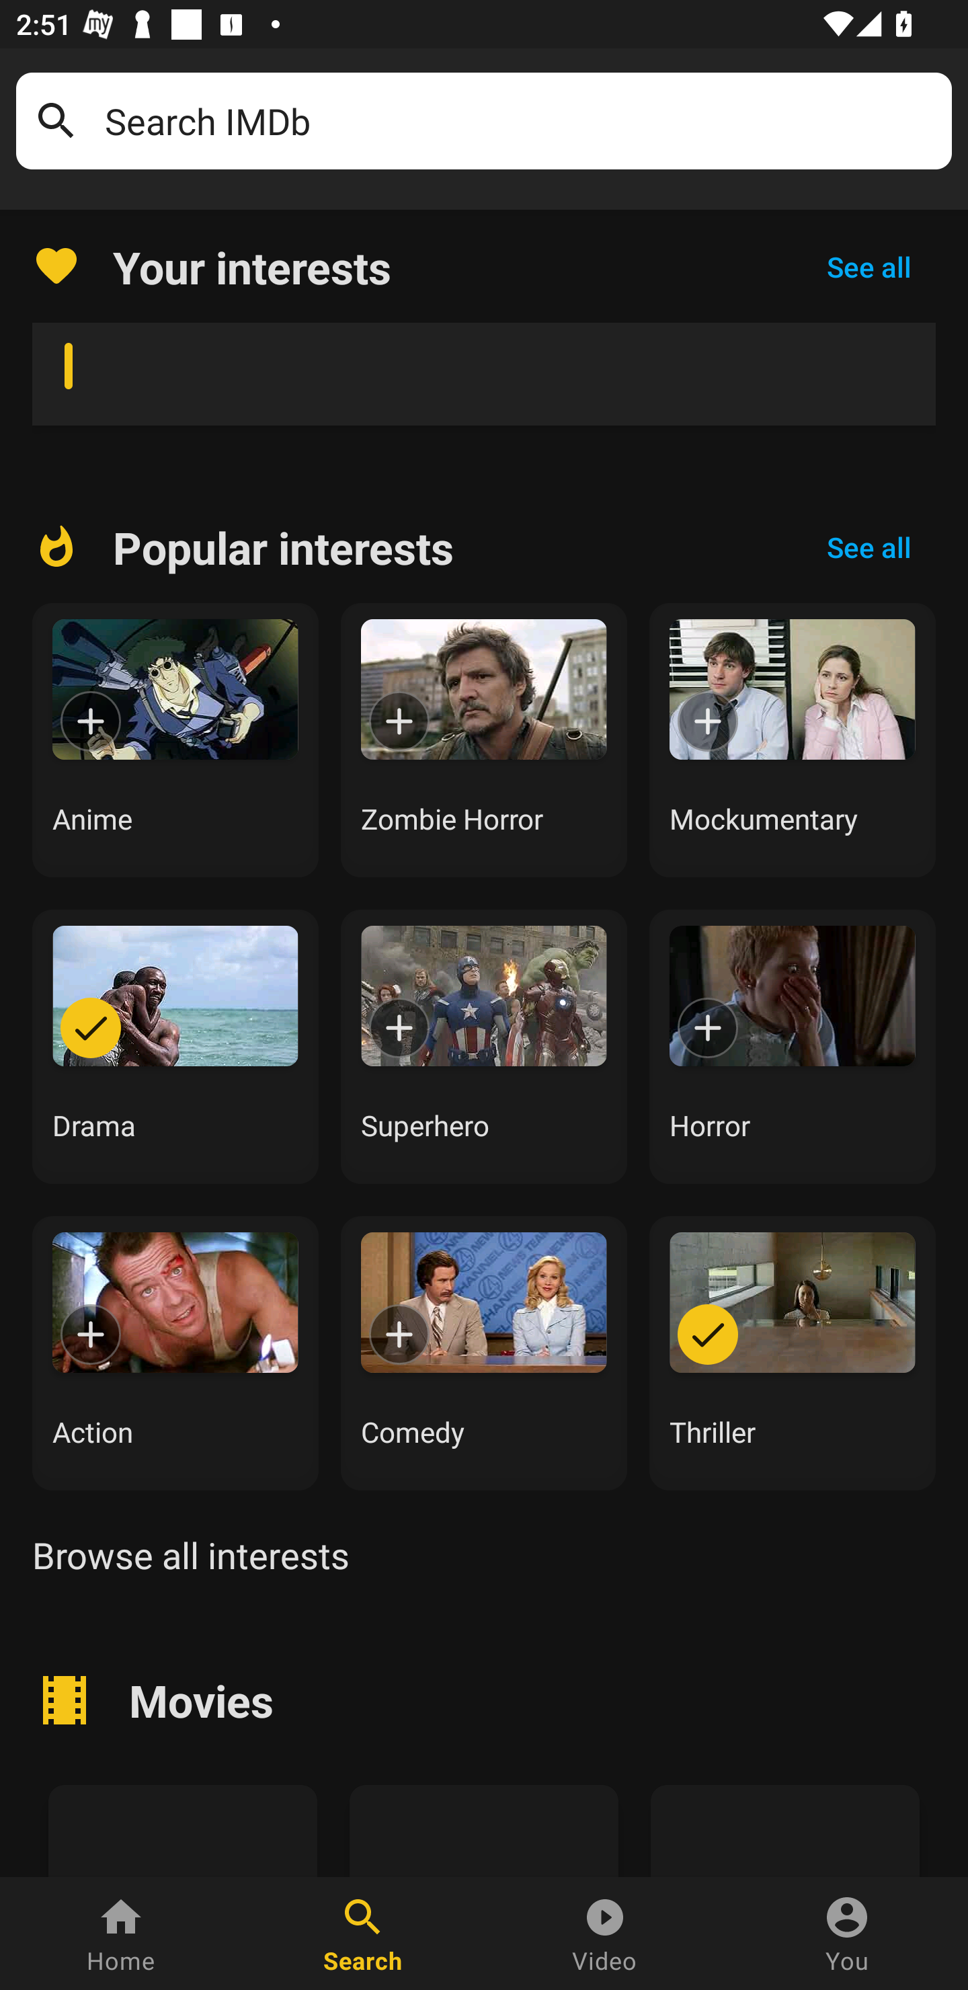 This screenshot has height=1990, width=968. I want to click on Drama, so click(175, 1046).